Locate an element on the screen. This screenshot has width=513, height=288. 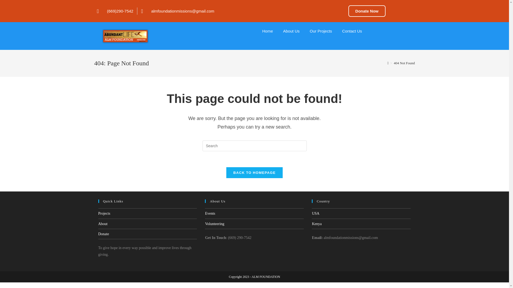
Our Projects is located at coordinates (321, 31).